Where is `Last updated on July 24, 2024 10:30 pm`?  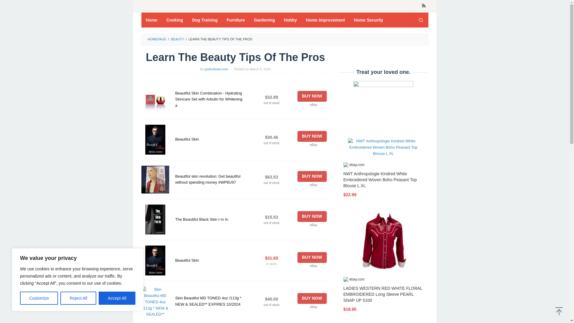
Last updated on July 24, 2024 10:30 pm is located at coordinates (271, 143).